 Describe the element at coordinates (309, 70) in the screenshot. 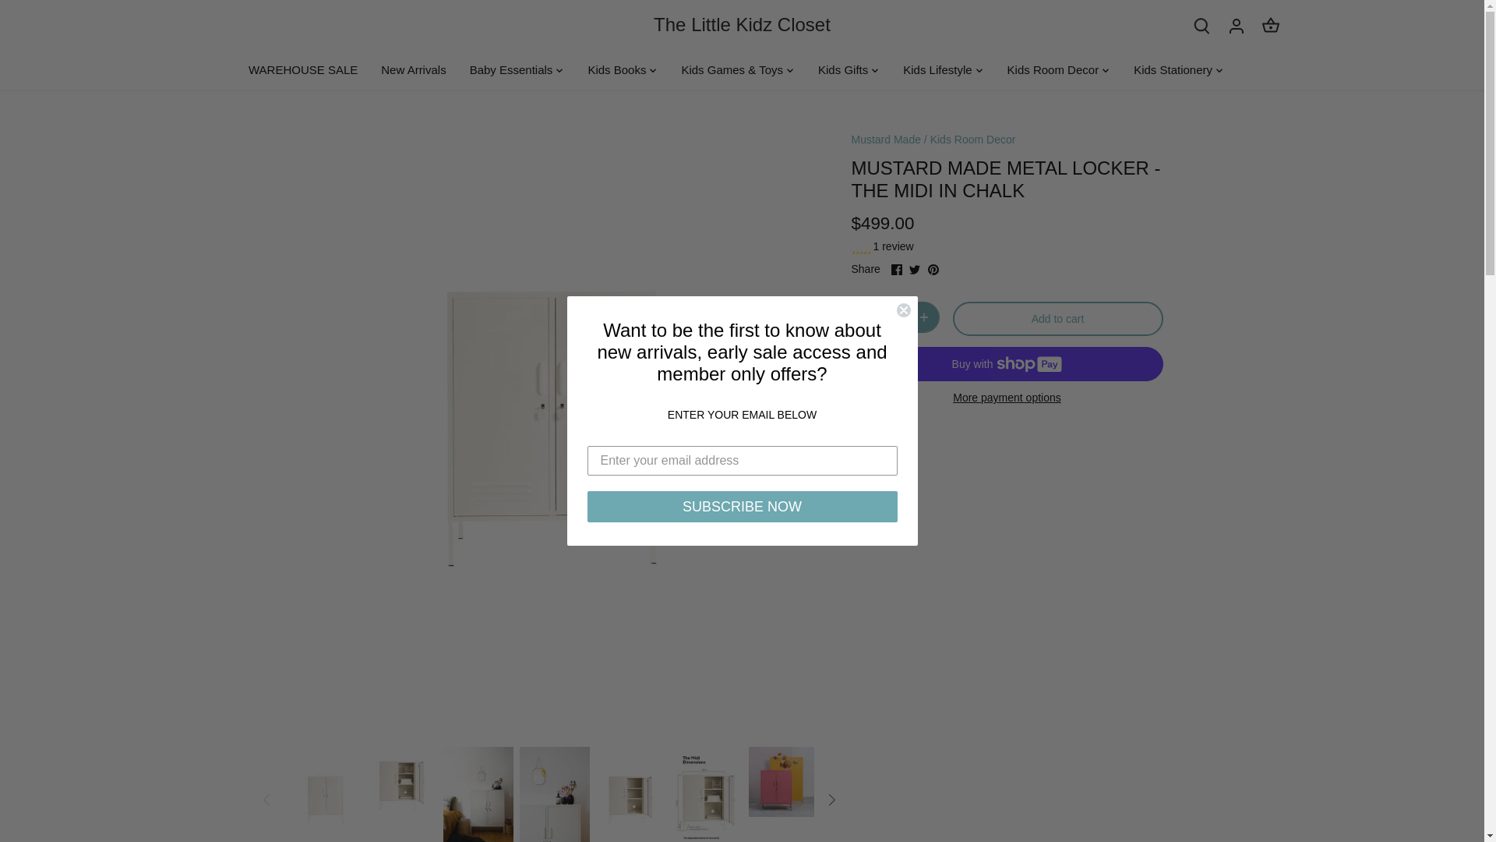

I see `WAREHOUSE SALE` at that location.